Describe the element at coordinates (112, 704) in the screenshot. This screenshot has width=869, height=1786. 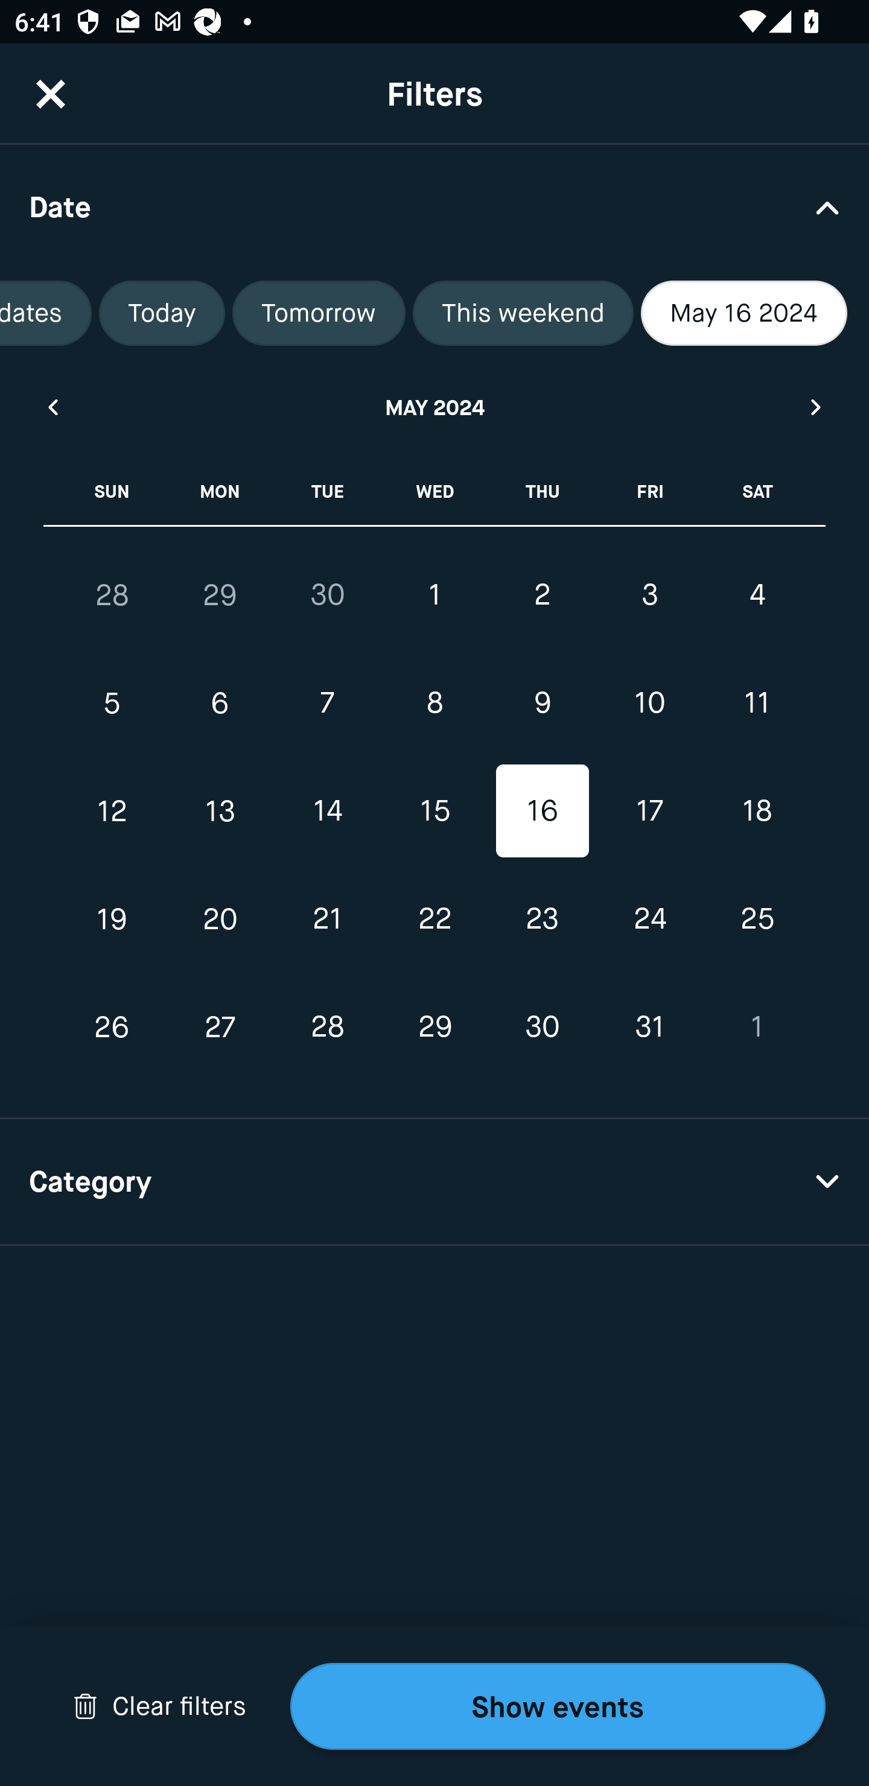
I see `5` at that location.